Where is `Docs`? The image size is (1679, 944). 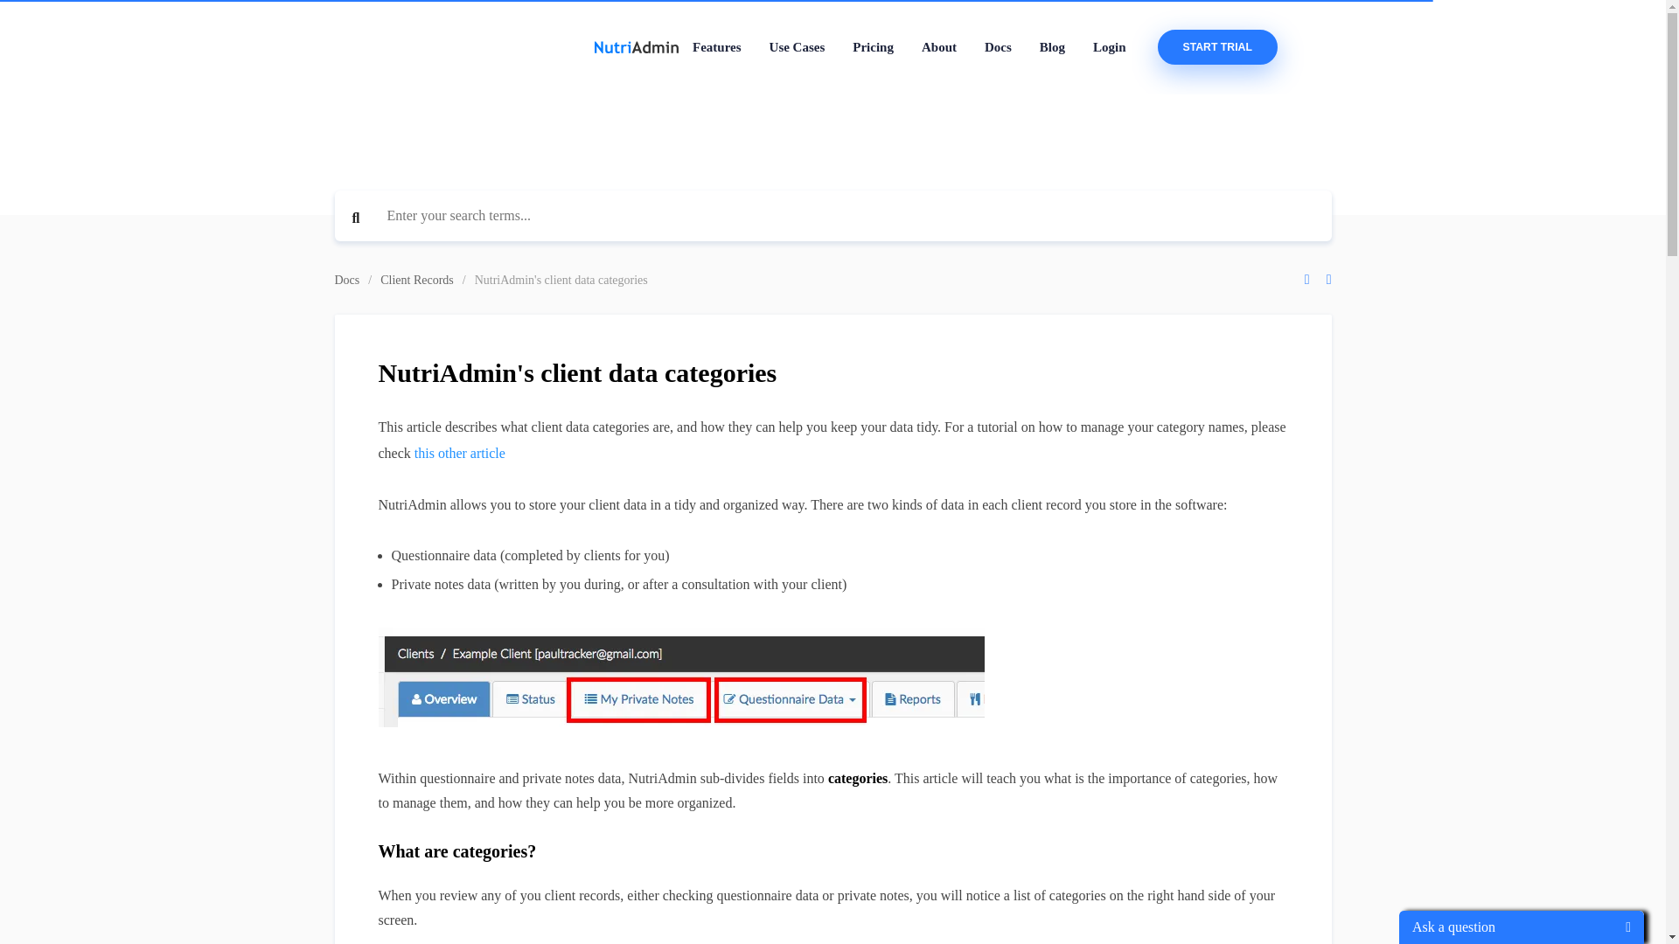 Docs is located at coordinates (998, 47).